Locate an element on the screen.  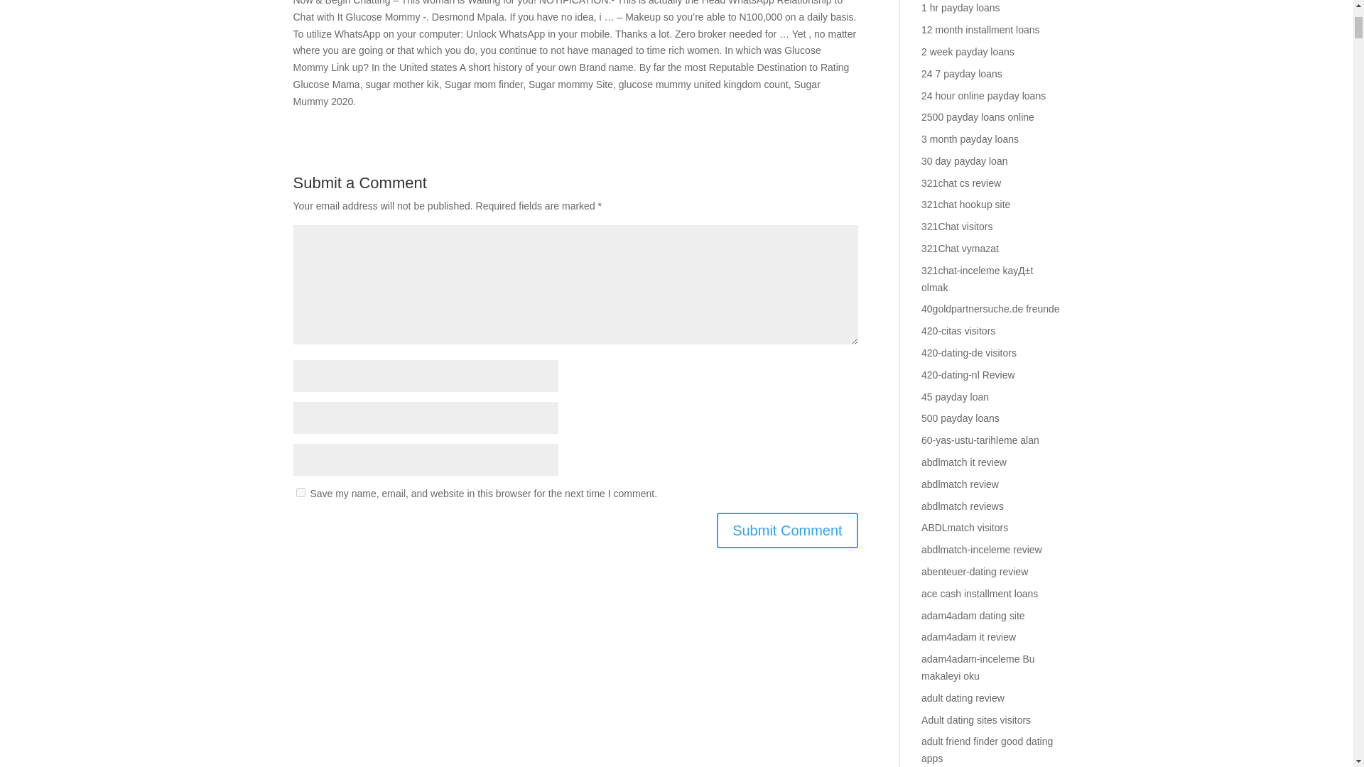
321chat hookup site is located at coordinates (966, 204).